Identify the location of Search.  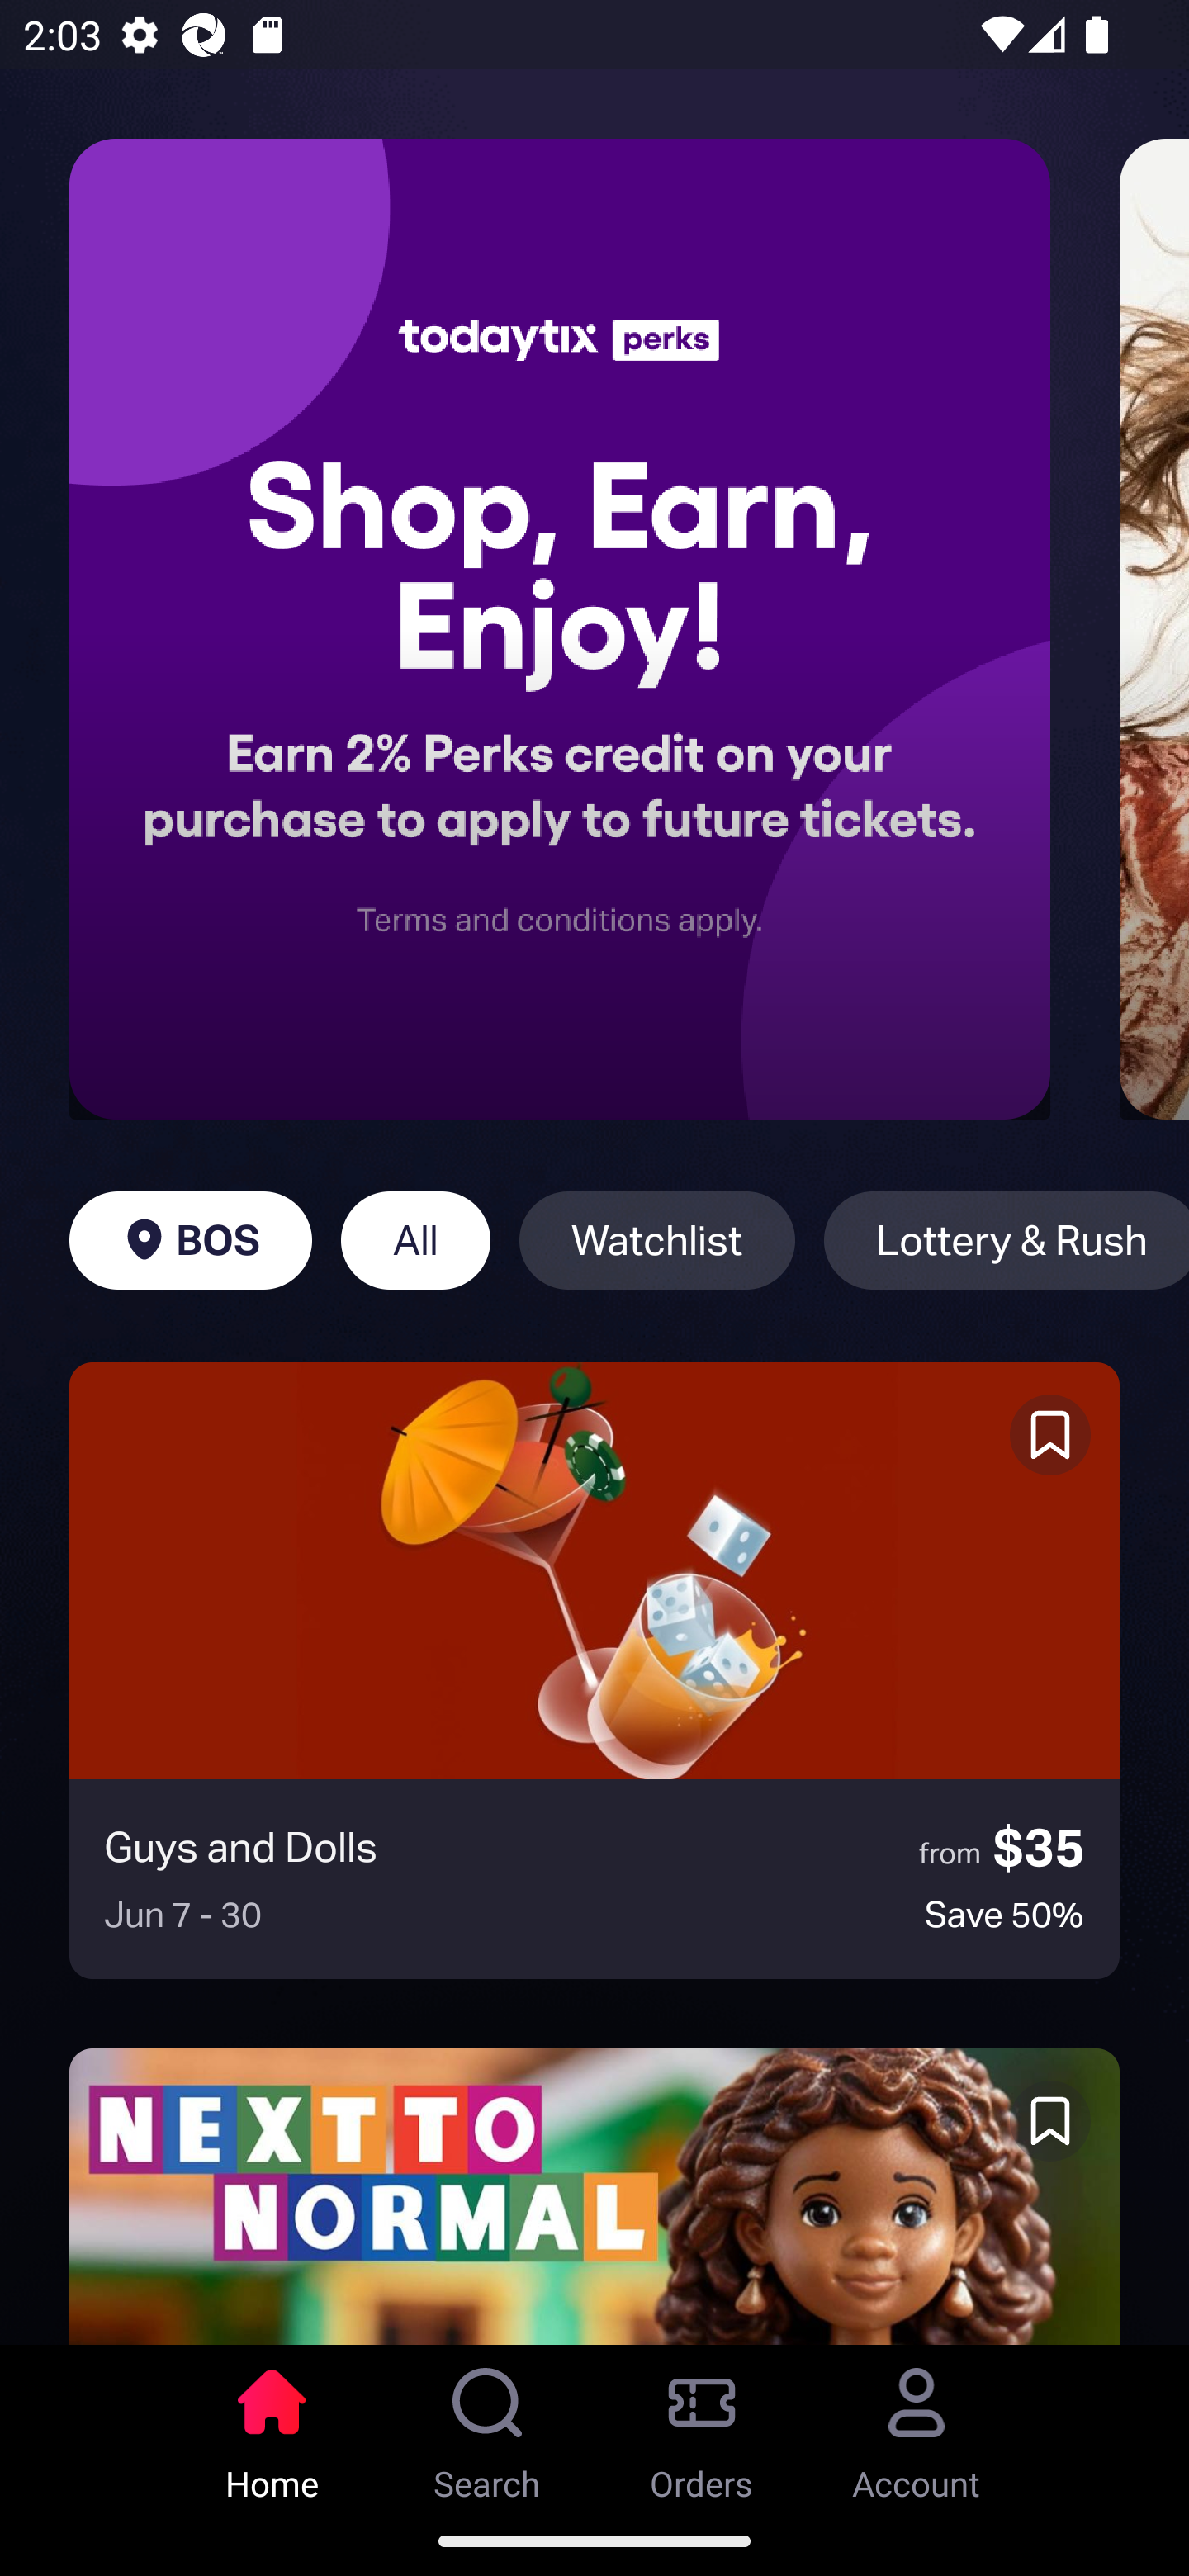
(487, 2425).